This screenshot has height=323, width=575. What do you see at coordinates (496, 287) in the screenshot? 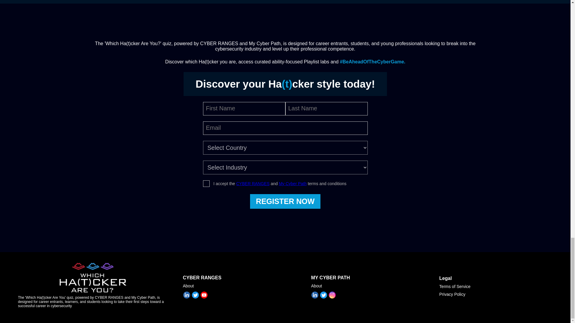
I see `Terms of Service` at bounding box center [496, 287].